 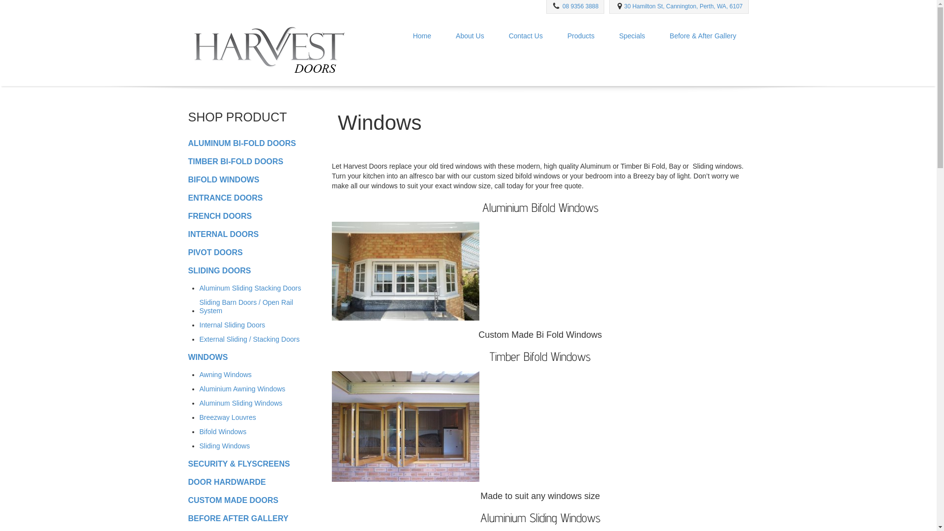 I want to click on Home, so click(x=422, y=36).